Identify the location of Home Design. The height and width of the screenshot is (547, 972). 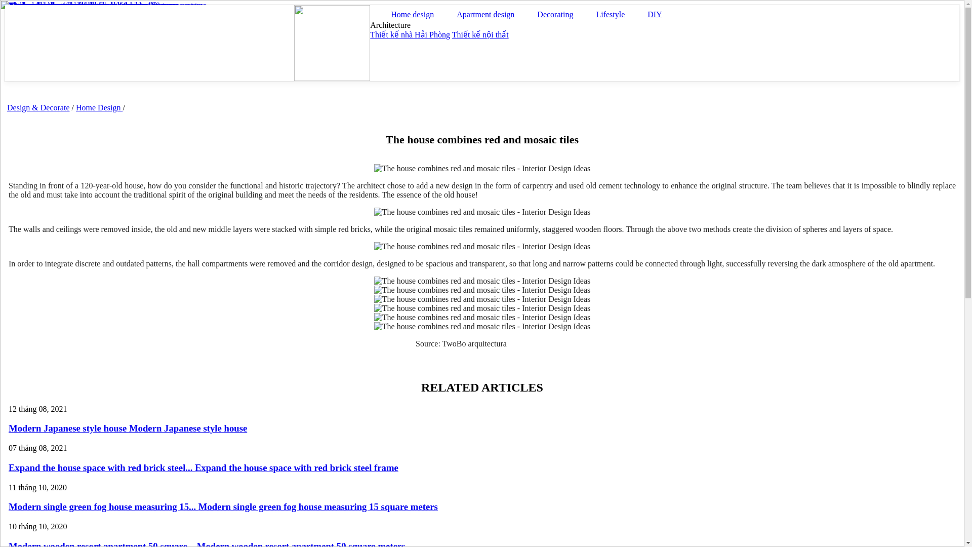
(99, 107).